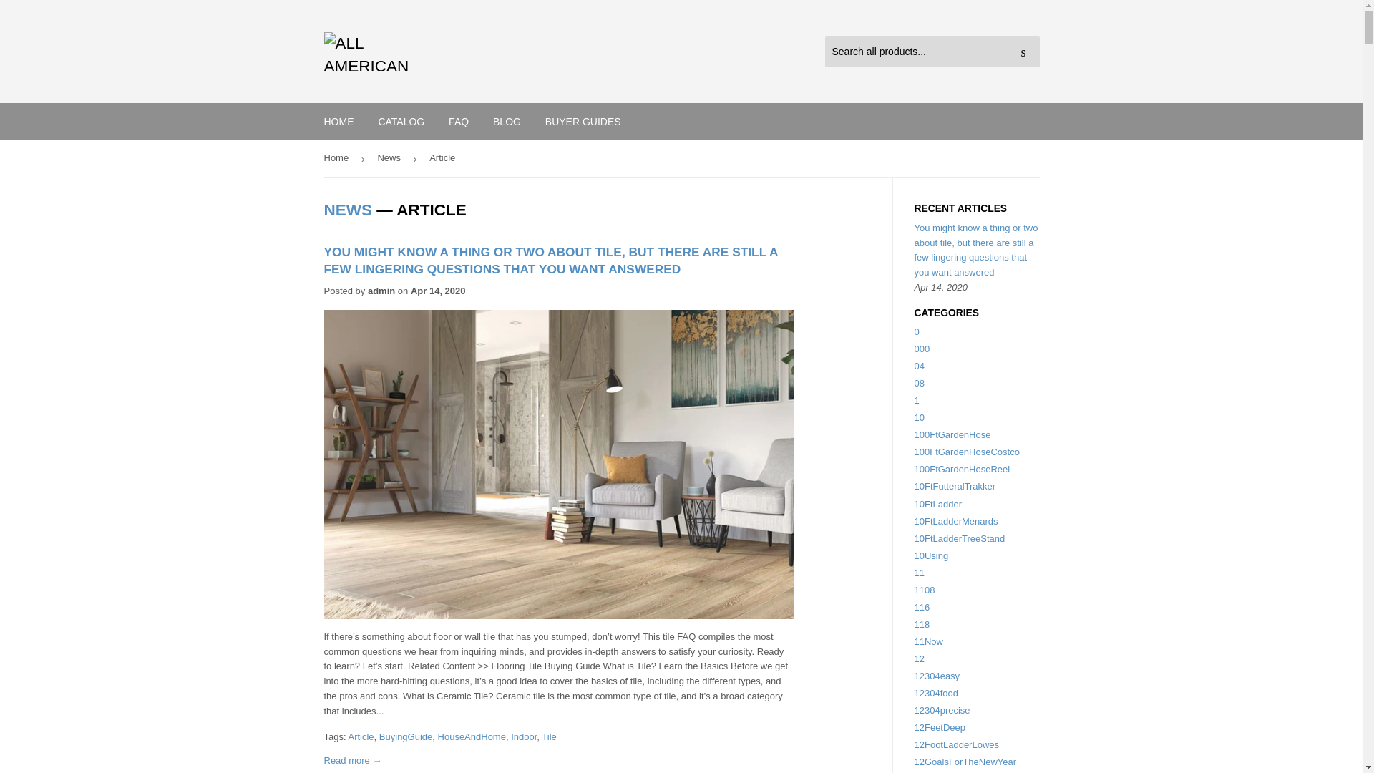 This screenshot has width=1374, height=773. I want to click on 10FtLadder, so click(939, 504).